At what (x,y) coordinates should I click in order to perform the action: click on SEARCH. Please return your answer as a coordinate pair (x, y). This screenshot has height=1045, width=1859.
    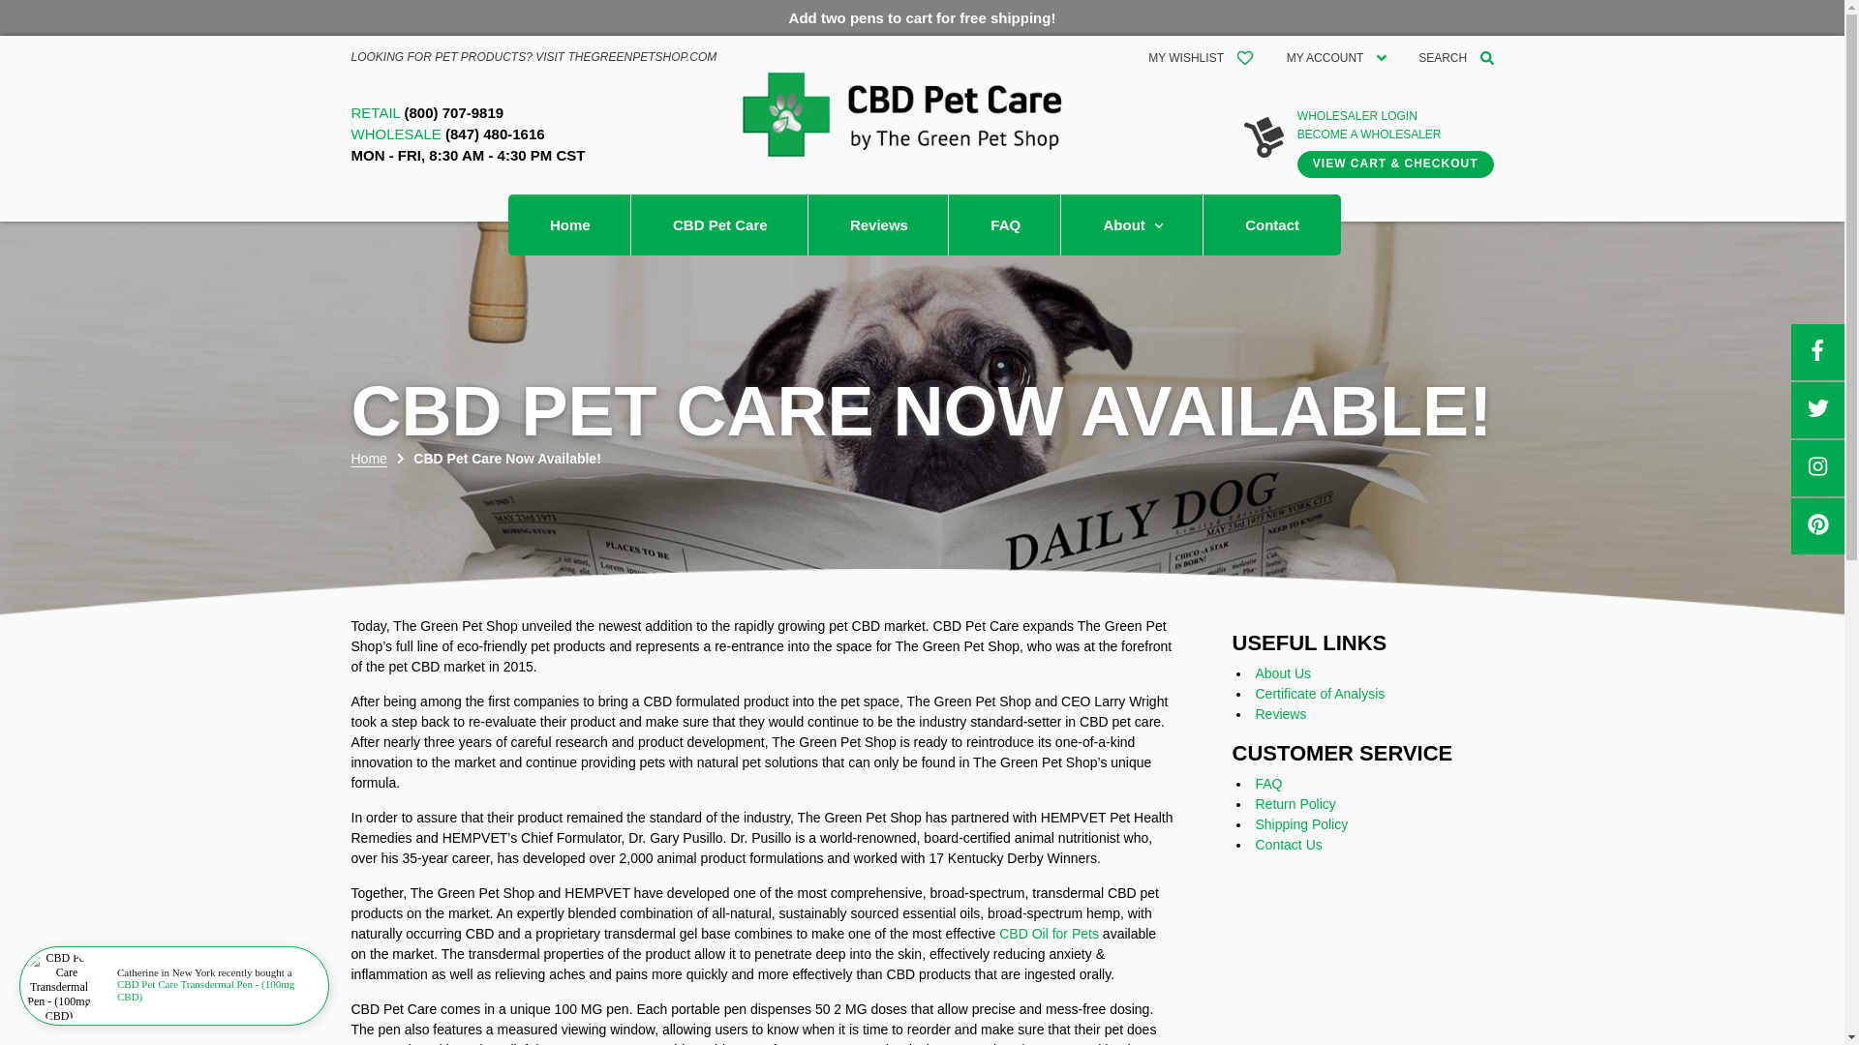
    Looking at the image, I should click on (1454, 56).